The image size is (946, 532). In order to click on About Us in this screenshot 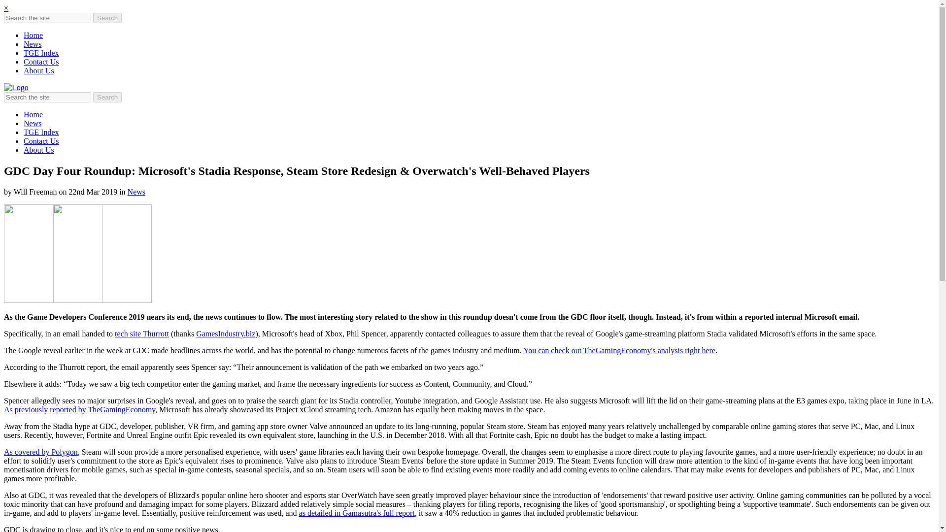, I will do `click(38, 71)`.